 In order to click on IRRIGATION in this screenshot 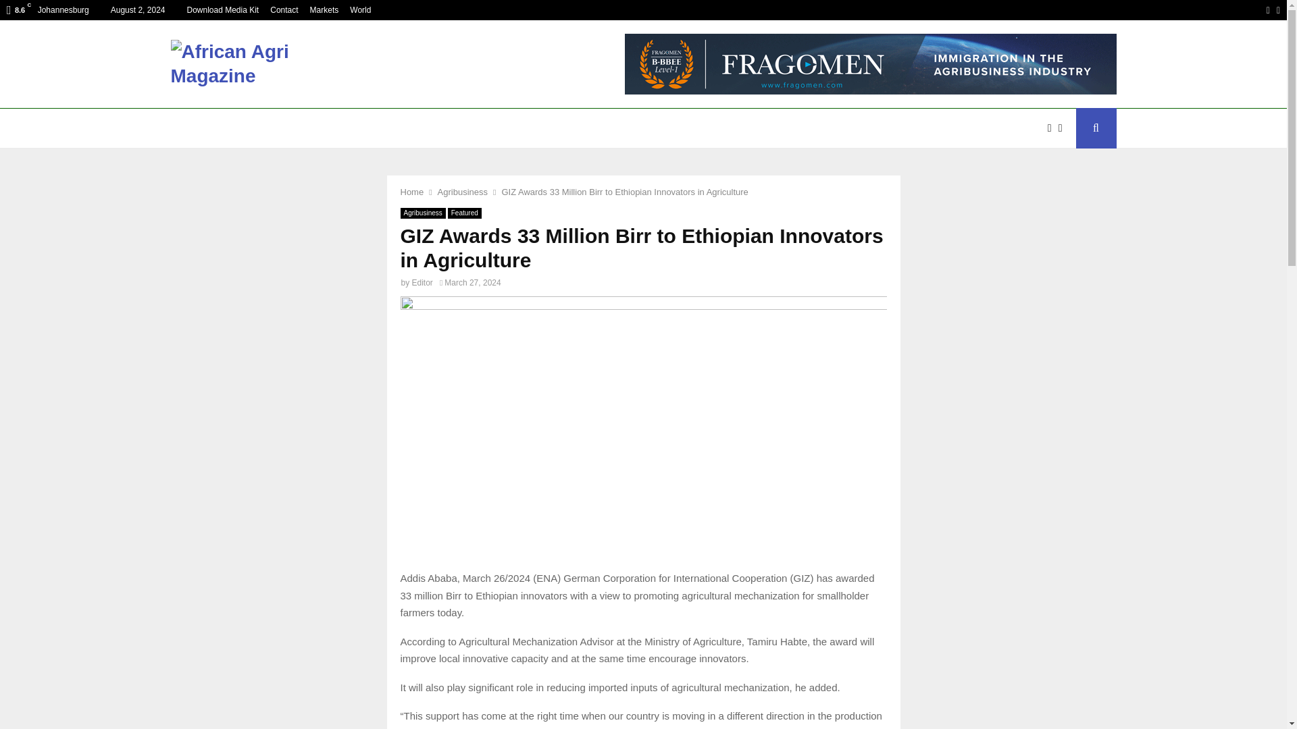, I will do `click(522, 128)`.